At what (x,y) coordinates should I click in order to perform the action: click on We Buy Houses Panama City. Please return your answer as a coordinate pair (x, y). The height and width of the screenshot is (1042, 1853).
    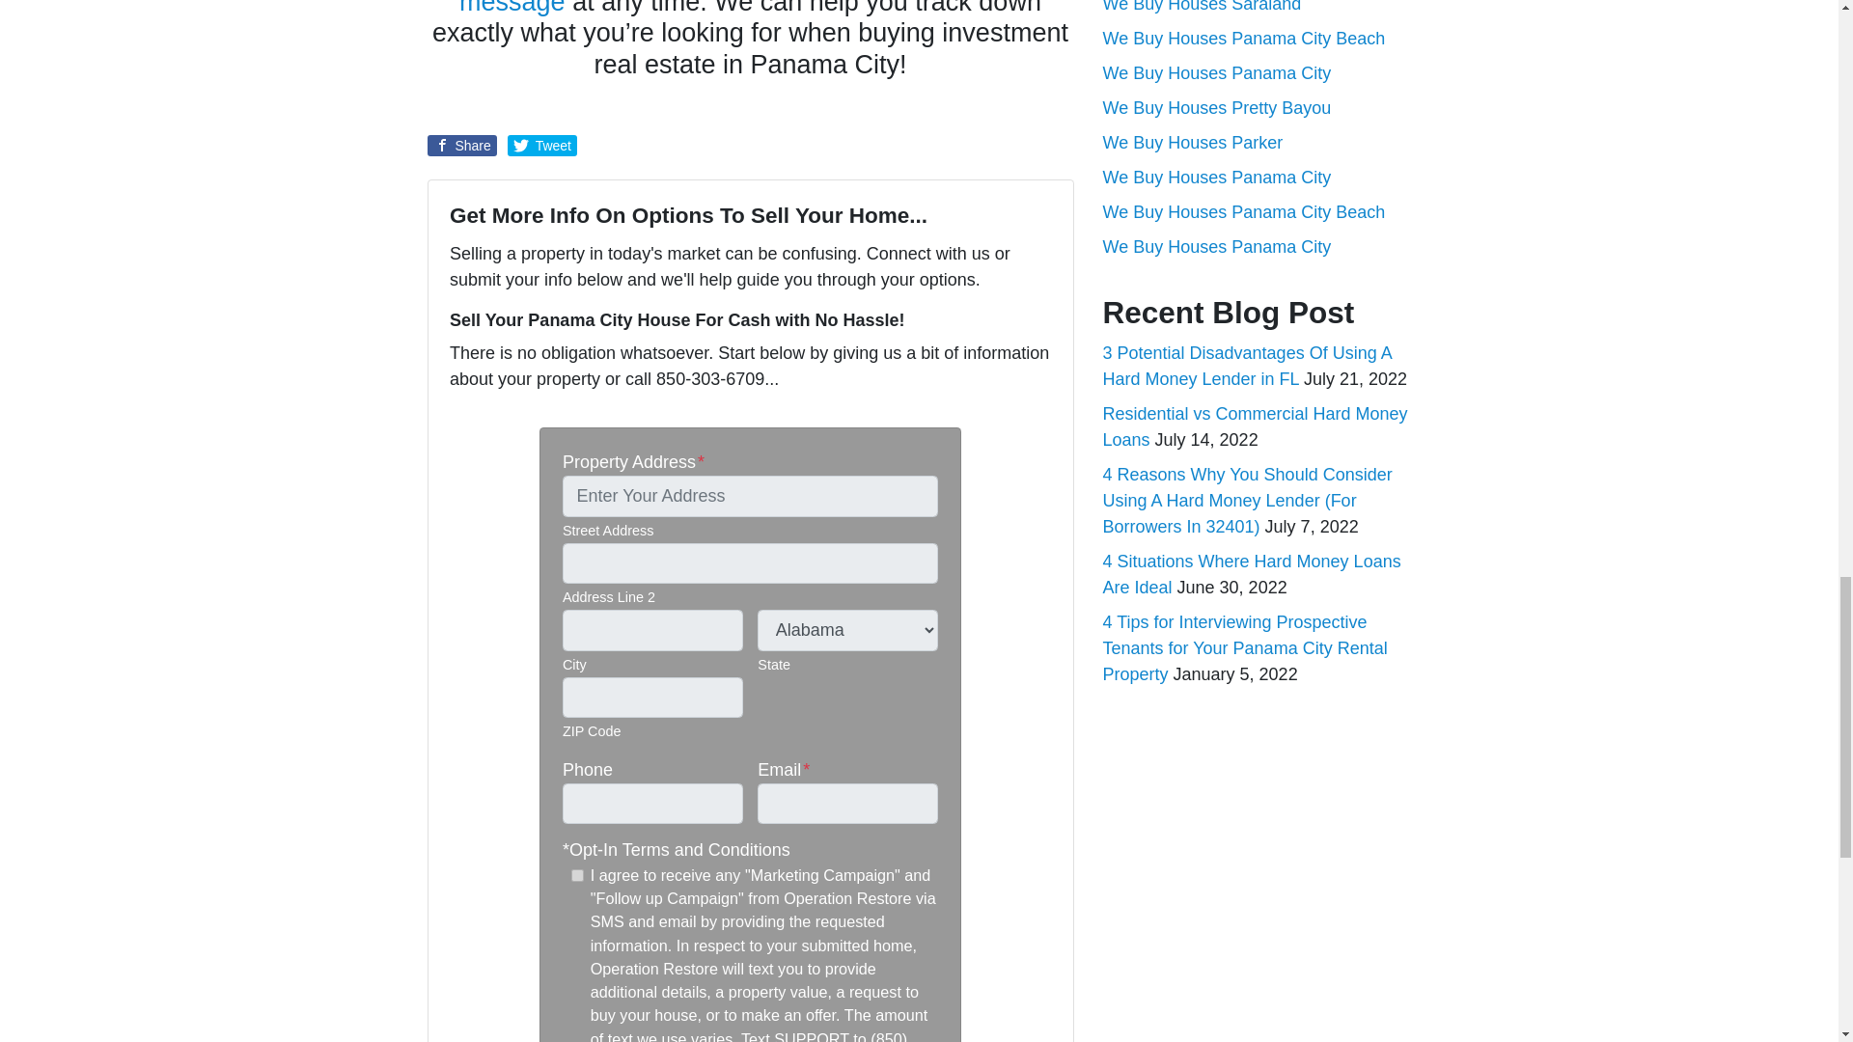
    Looking at the image, I should click on (1216, 247).